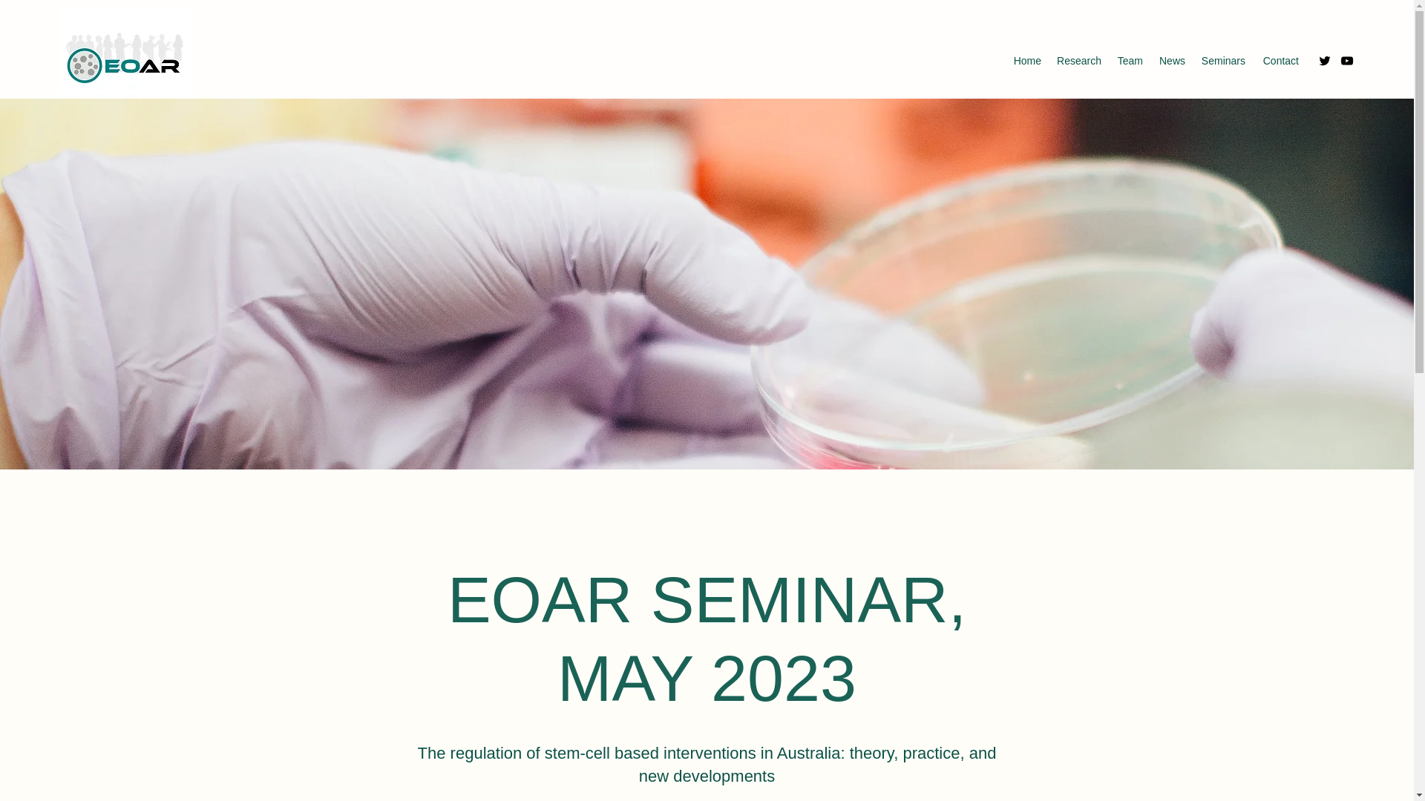 This screenshot has height=801, width=1425. Describe the element at coordinates (1129, 61) in the screenshot. I see `Team` at that location.